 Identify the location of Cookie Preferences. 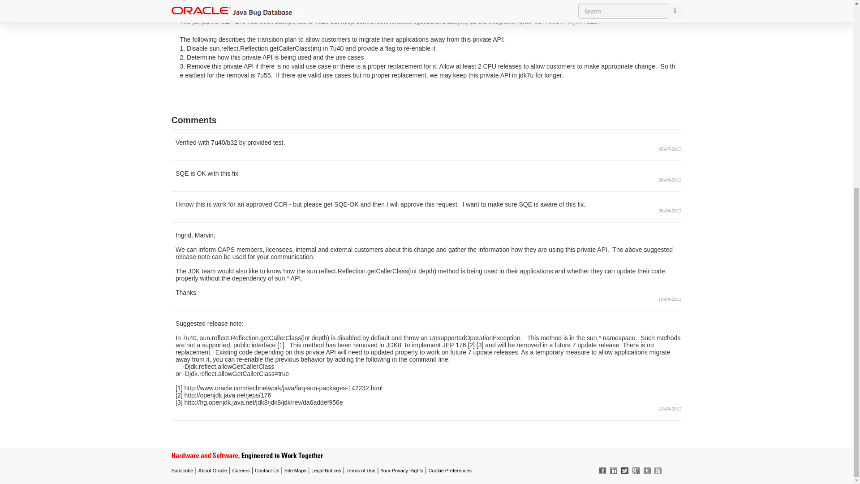
(450, 471).